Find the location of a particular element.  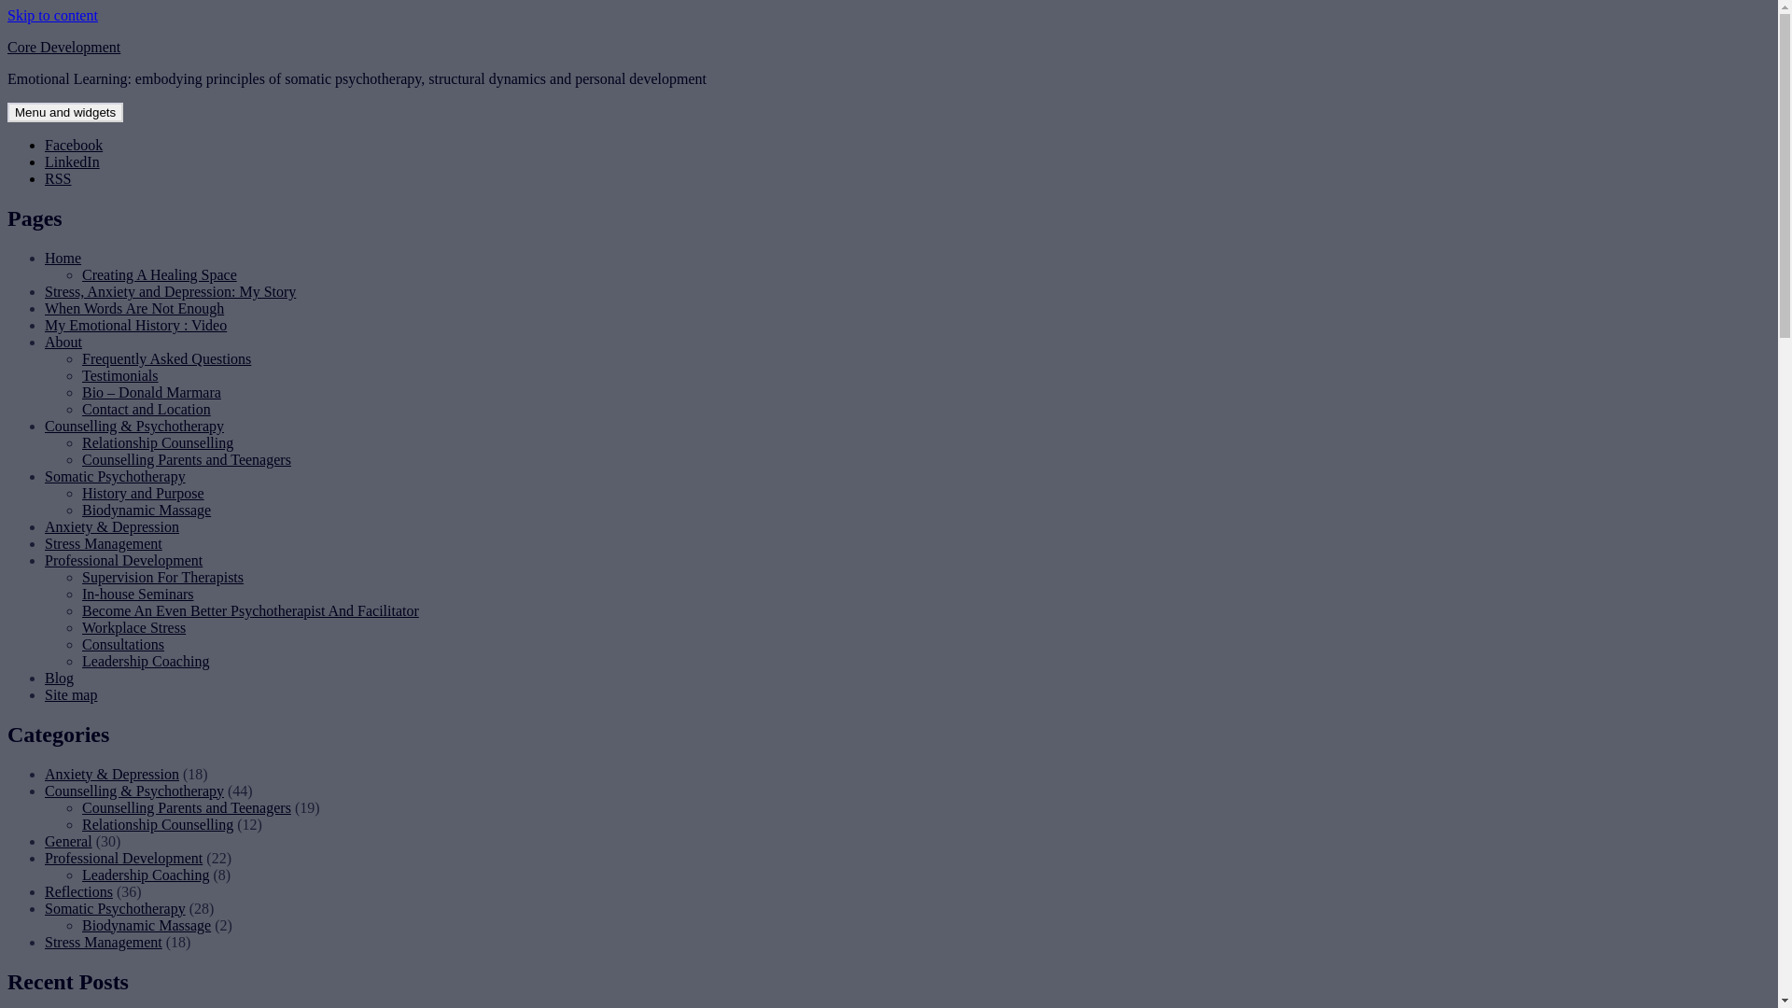

Supervision For Therapists is located at coordinates (162, 577).